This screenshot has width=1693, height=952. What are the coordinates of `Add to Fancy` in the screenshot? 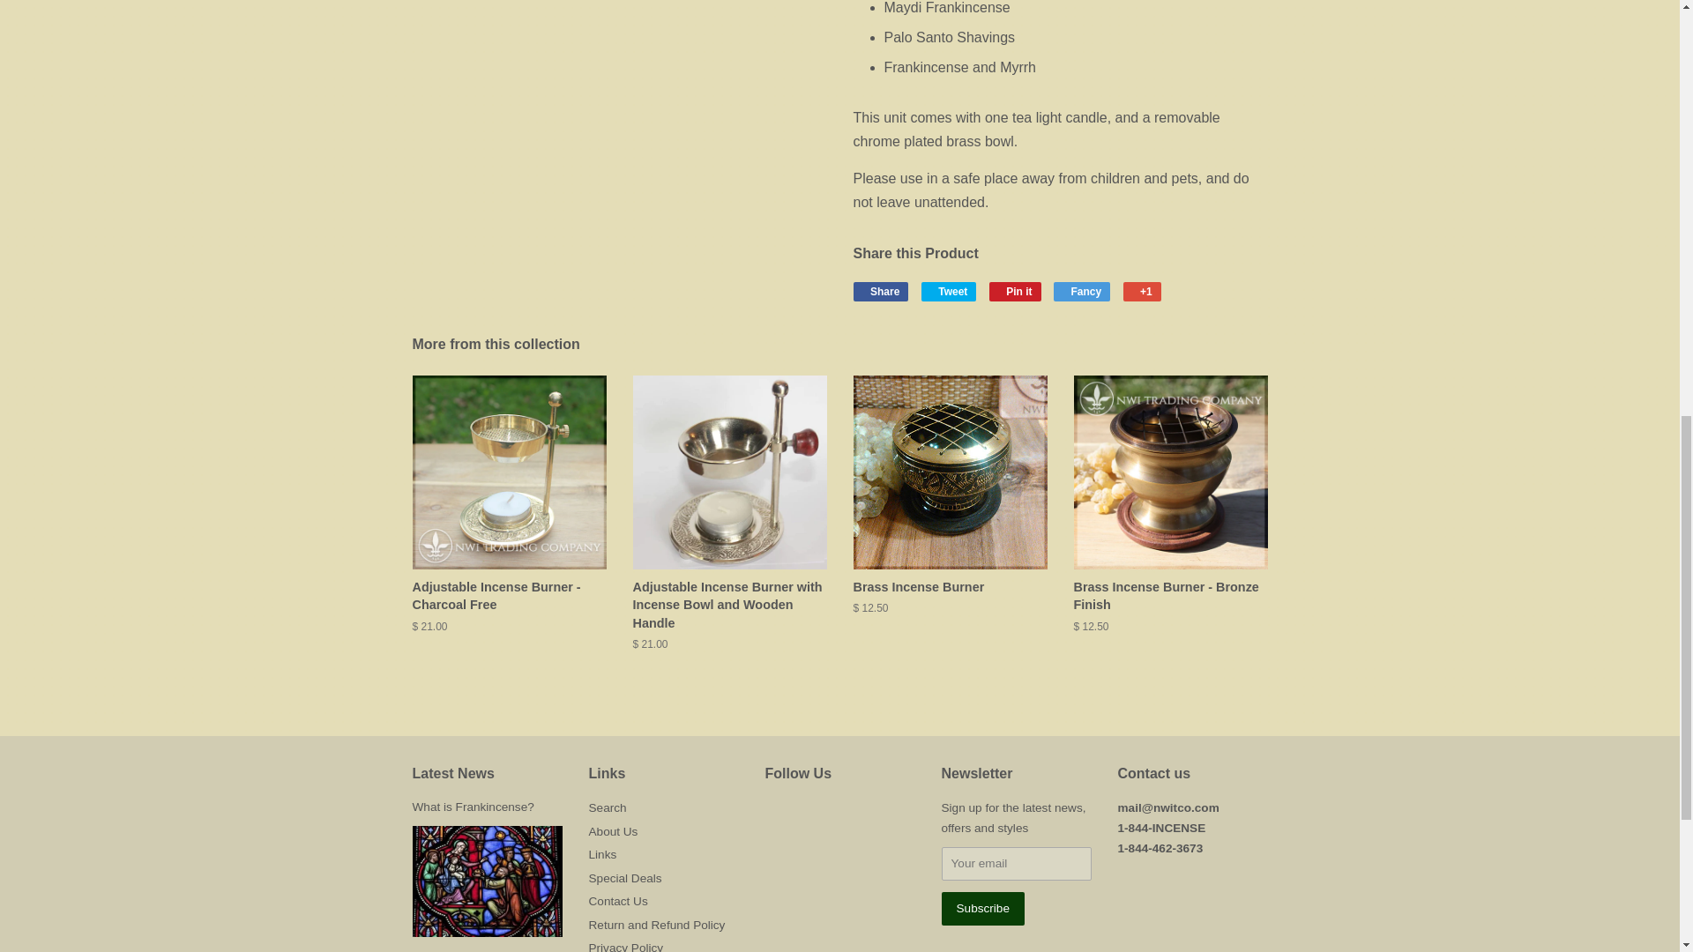 It's located at (1081, 291).